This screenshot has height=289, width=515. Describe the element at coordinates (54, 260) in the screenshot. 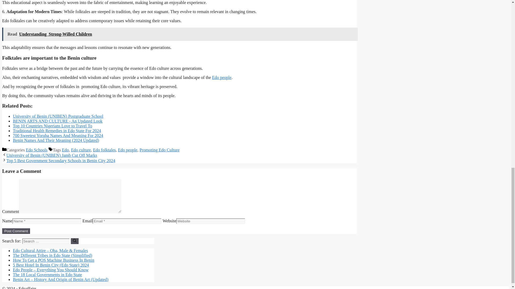

I see `How To Get a POS Machine Business In Benin` at that location.